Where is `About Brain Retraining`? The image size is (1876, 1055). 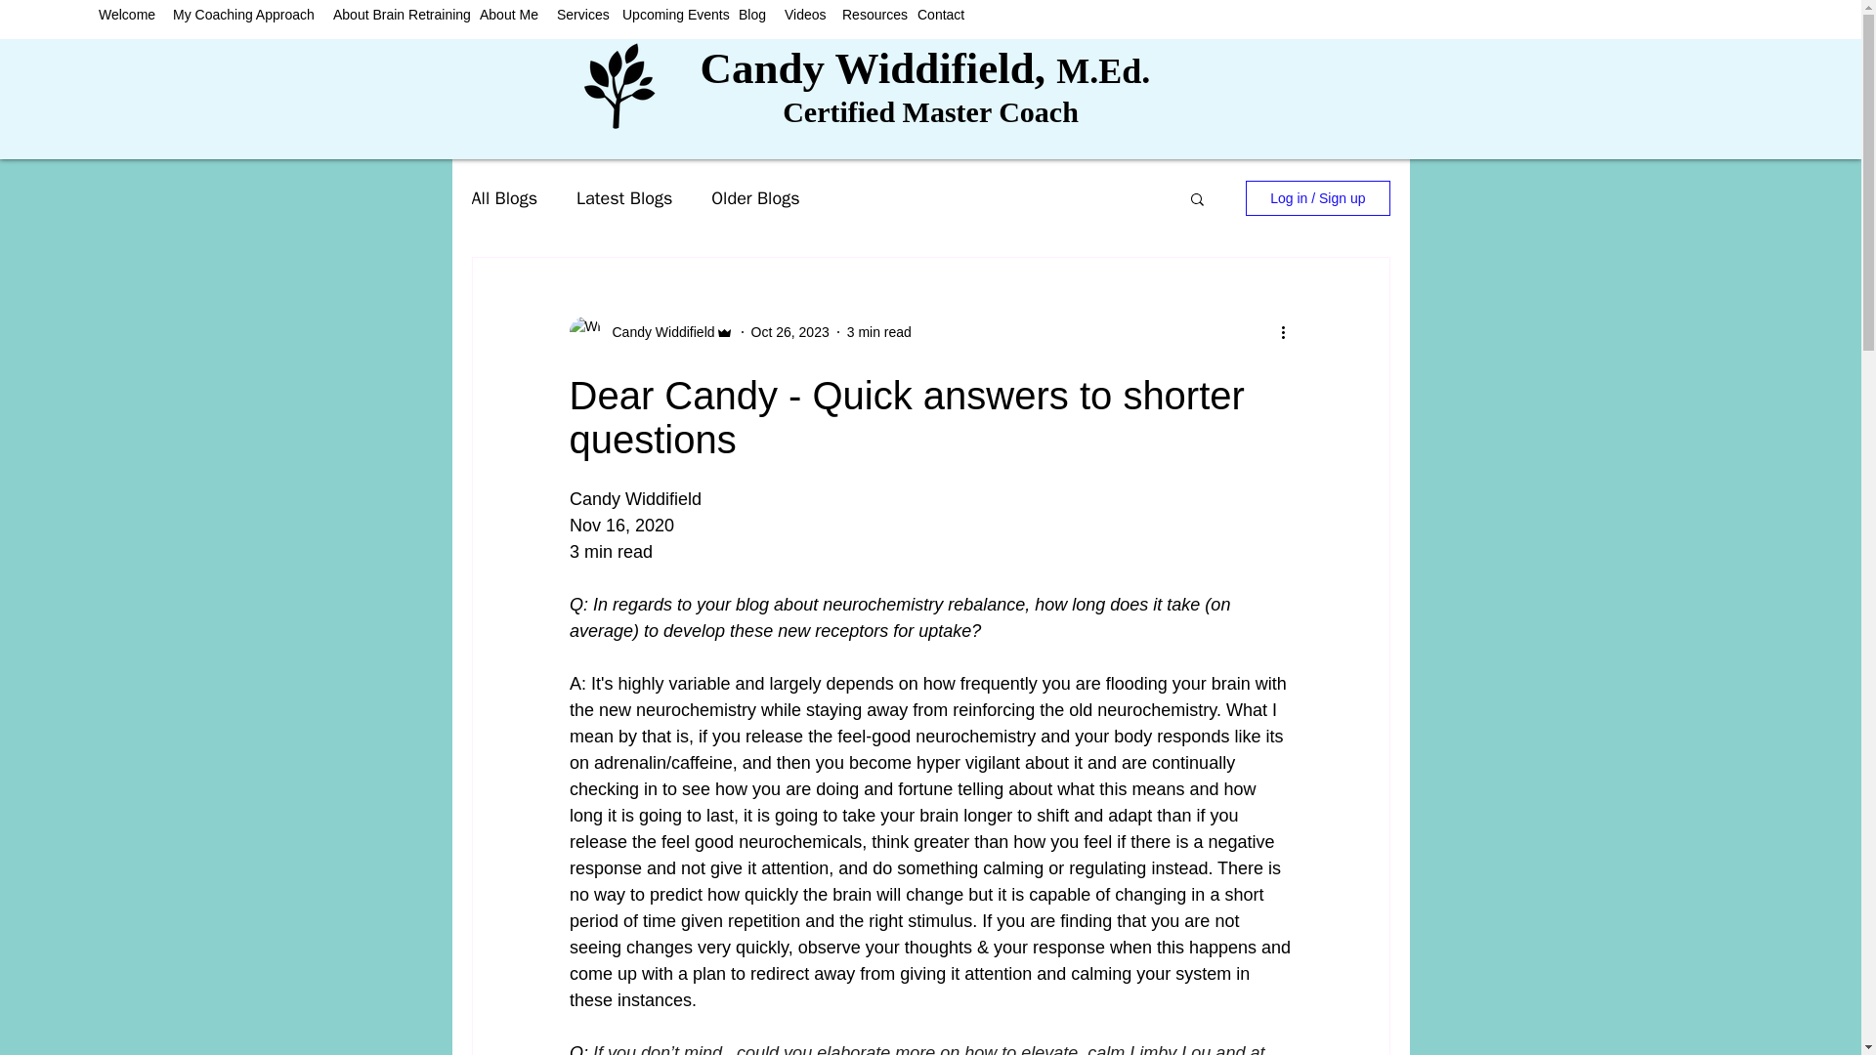 About Brain Retraining is located at coordinates (397, 15).